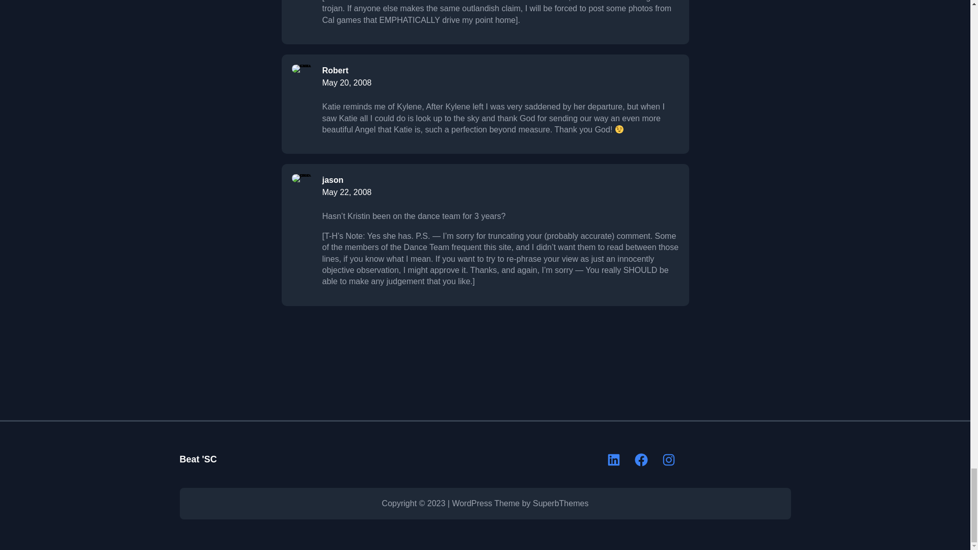 The image size is (978, 550). Describe the element at coordinates (668, 459) in the screenshot. I see `Instagram` at that location.